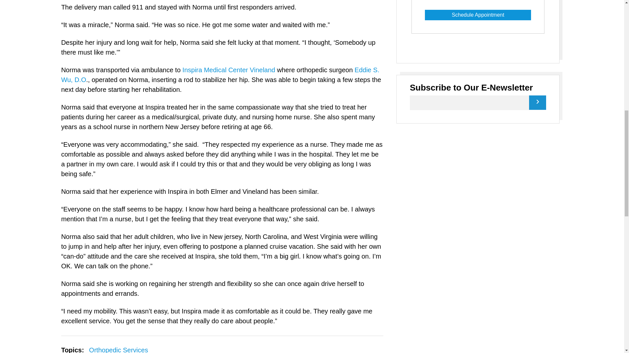 This screenshot has width=629, height=353. I want to click on Eddie S. Wu, D.O, so click(220, 75).